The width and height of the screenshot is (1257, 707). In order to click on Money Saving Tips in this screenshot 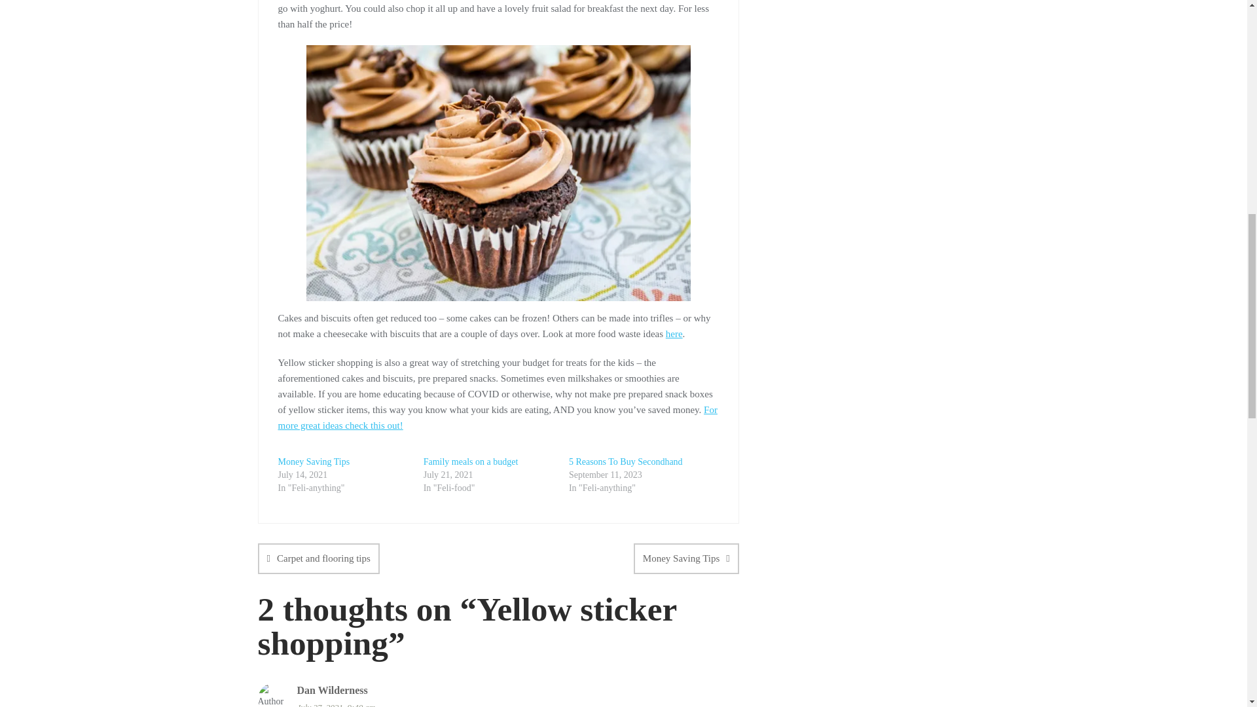, I will do `click(313, 461)`.